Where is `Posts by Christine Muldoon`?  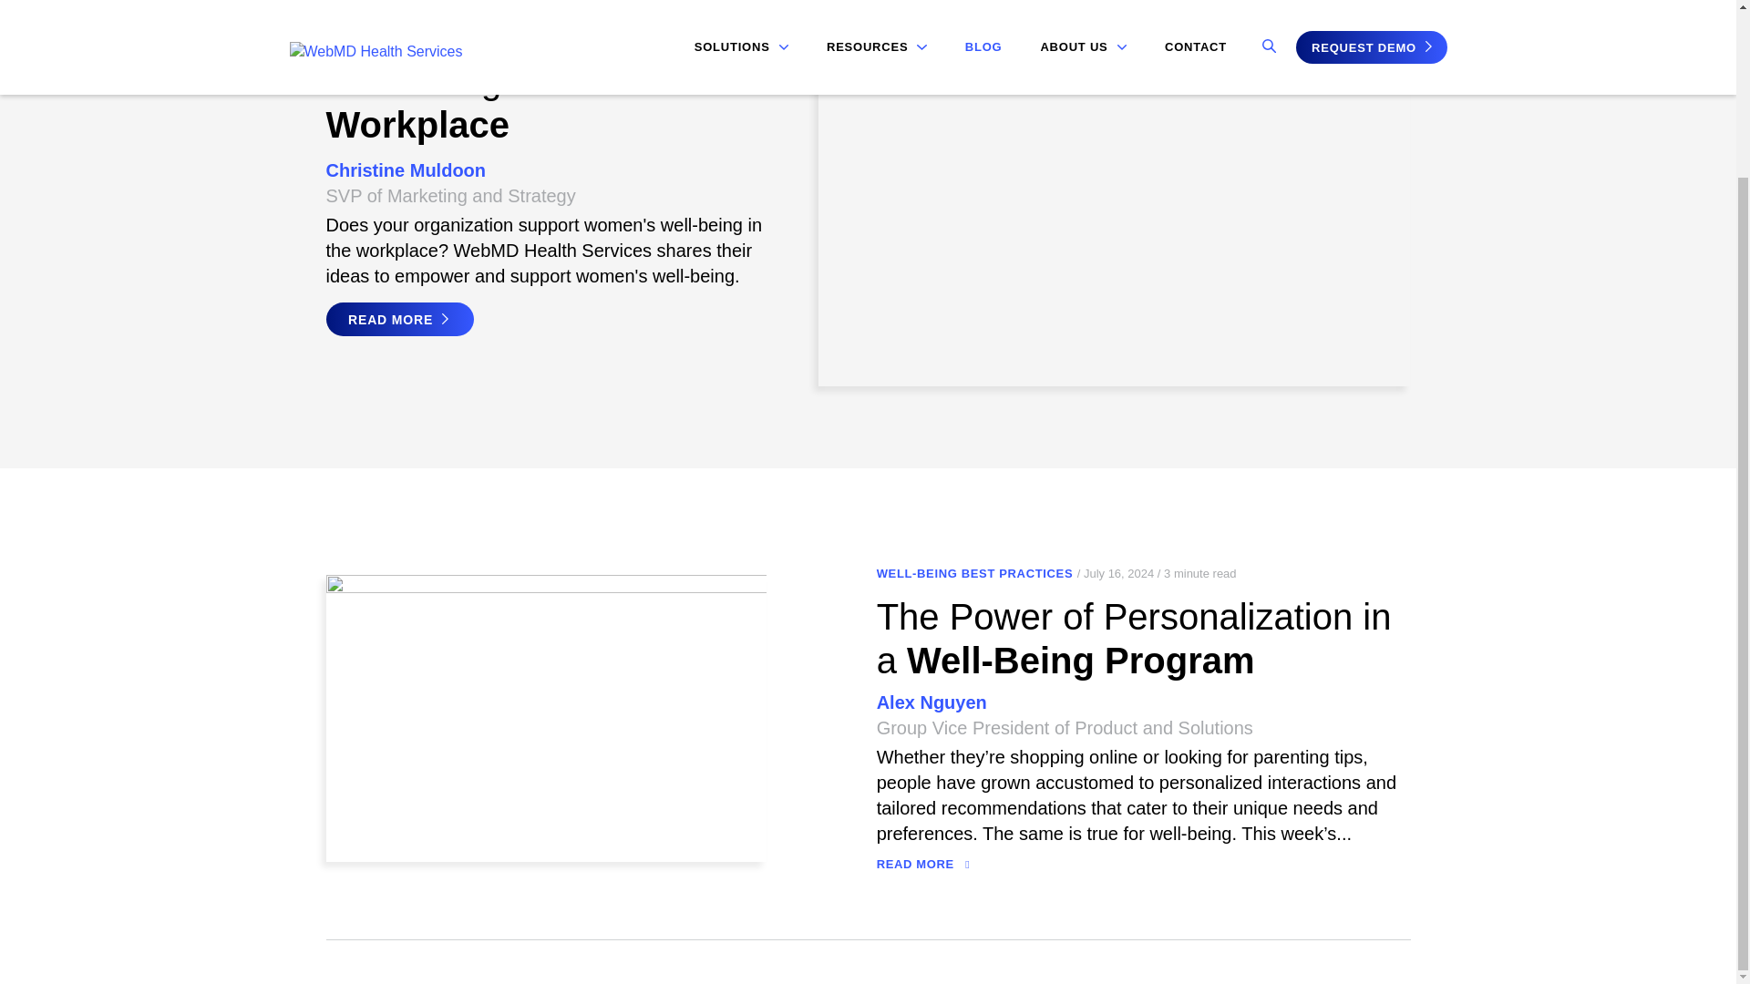 Posts by Christine Muldoon is located at coordinates (406, 170).